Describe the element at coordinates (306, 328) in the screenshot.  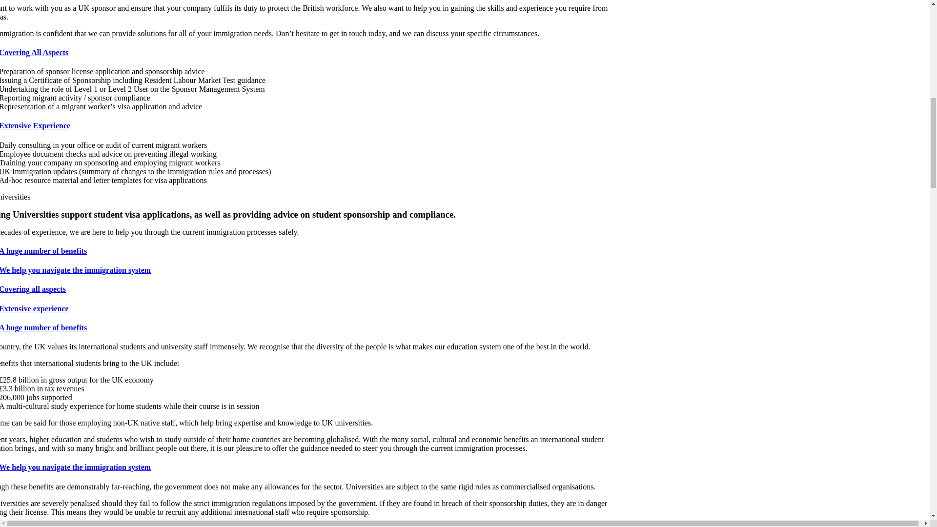
I see `A huge number of benefits` at that location.